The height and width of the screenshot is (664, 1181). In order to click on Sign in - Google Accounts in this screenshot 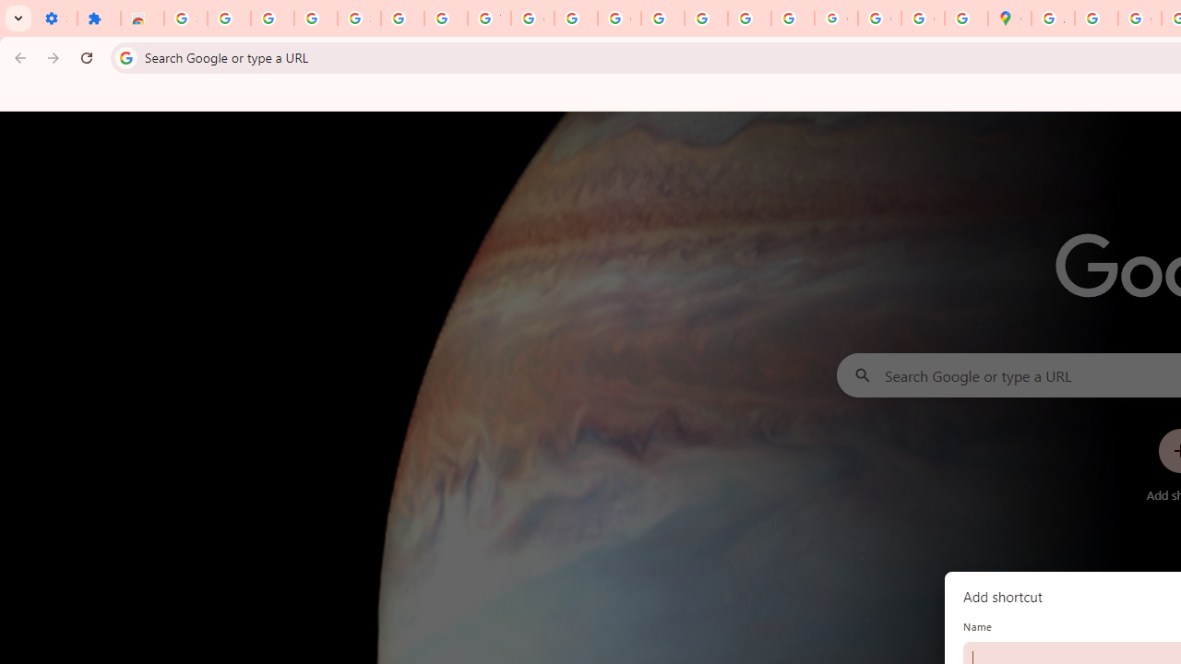, I will do `click(360, 18)`.